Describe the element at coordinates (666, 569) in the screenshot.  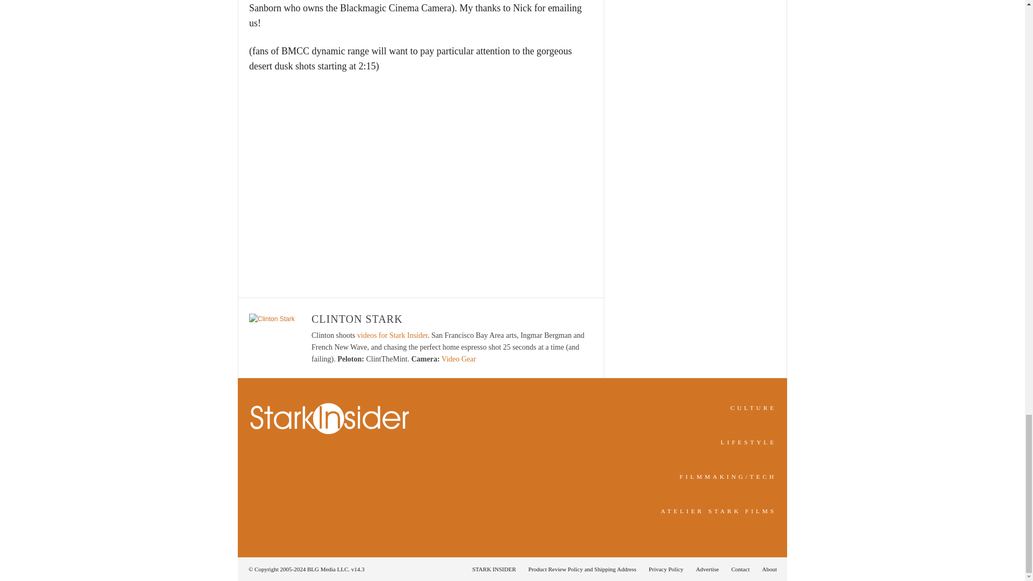
I see `Privacy Policy` at that location.